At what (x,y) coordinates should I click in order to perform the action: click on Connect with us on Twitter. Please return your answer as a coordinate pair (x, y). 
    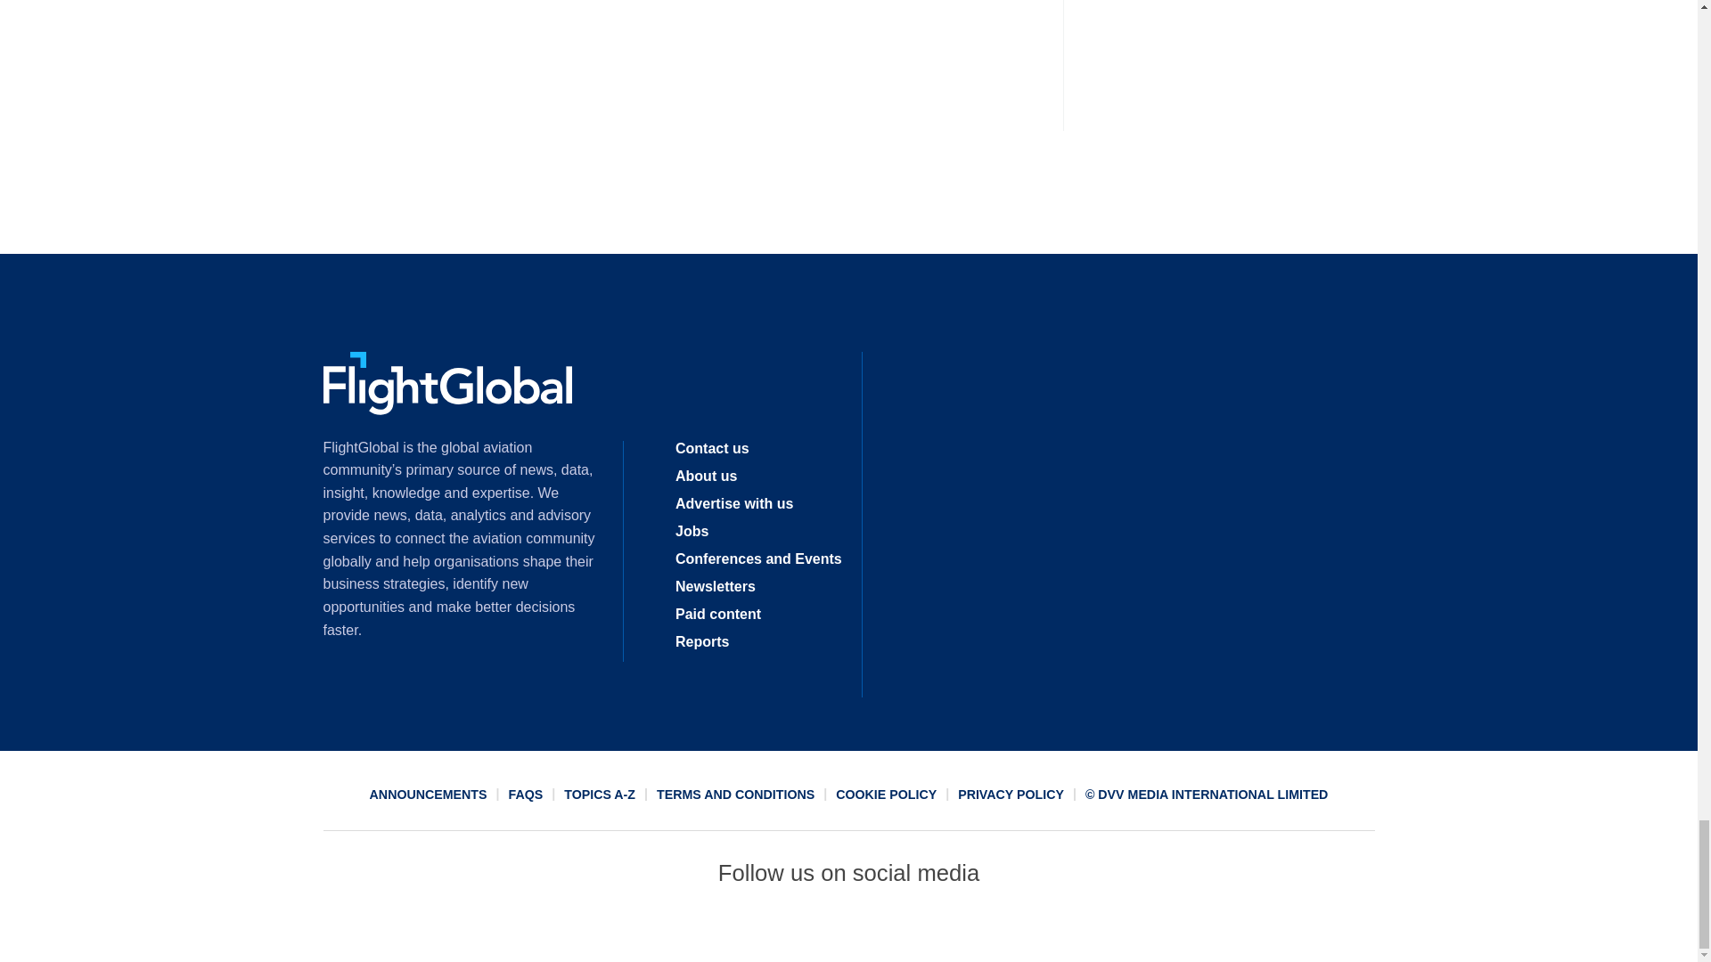
    Looking at the image, I should click on (784, 930).